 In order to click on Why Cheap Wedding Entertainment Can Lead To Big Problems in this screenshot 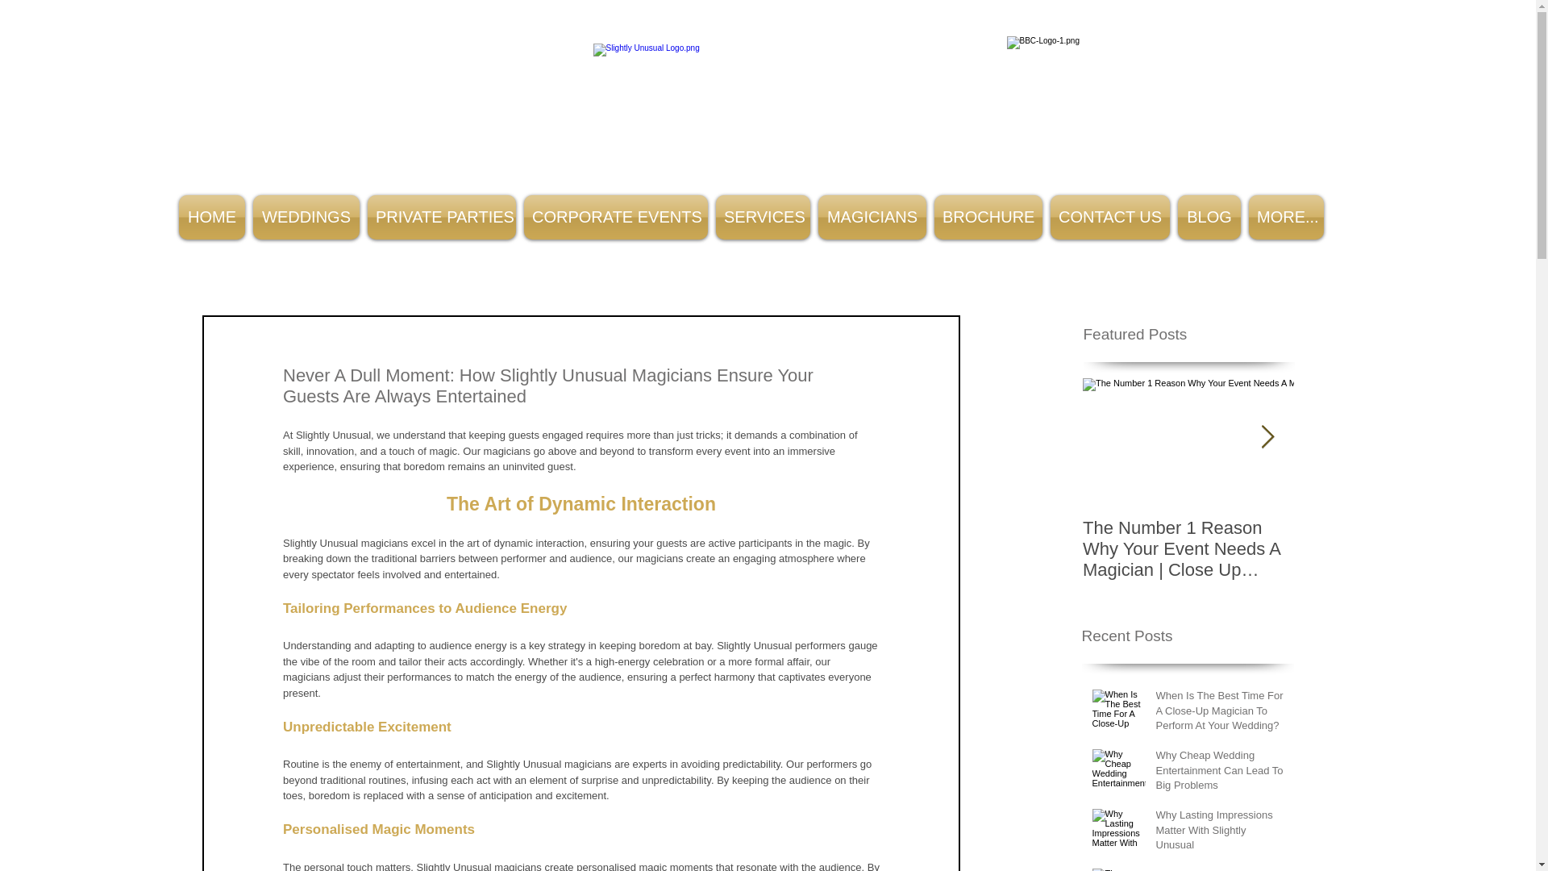, I will do `click(1221, 773)`.